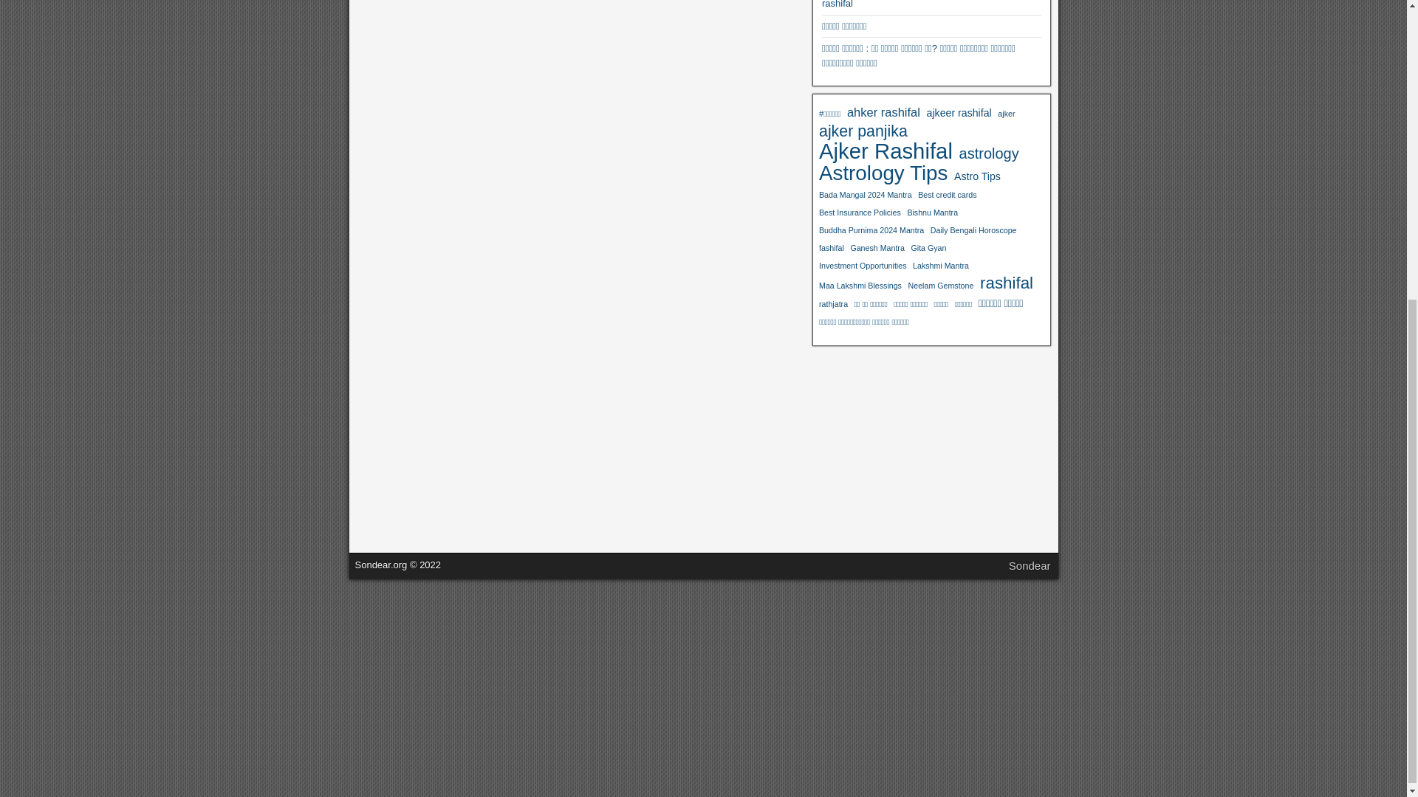 Image resolution: width=1418 pixels, height=797 pixels. What do you see at coordinates (877, 248) in the screenshot?
I see `Ganesh Mantra` at bounding box center [877, 248].